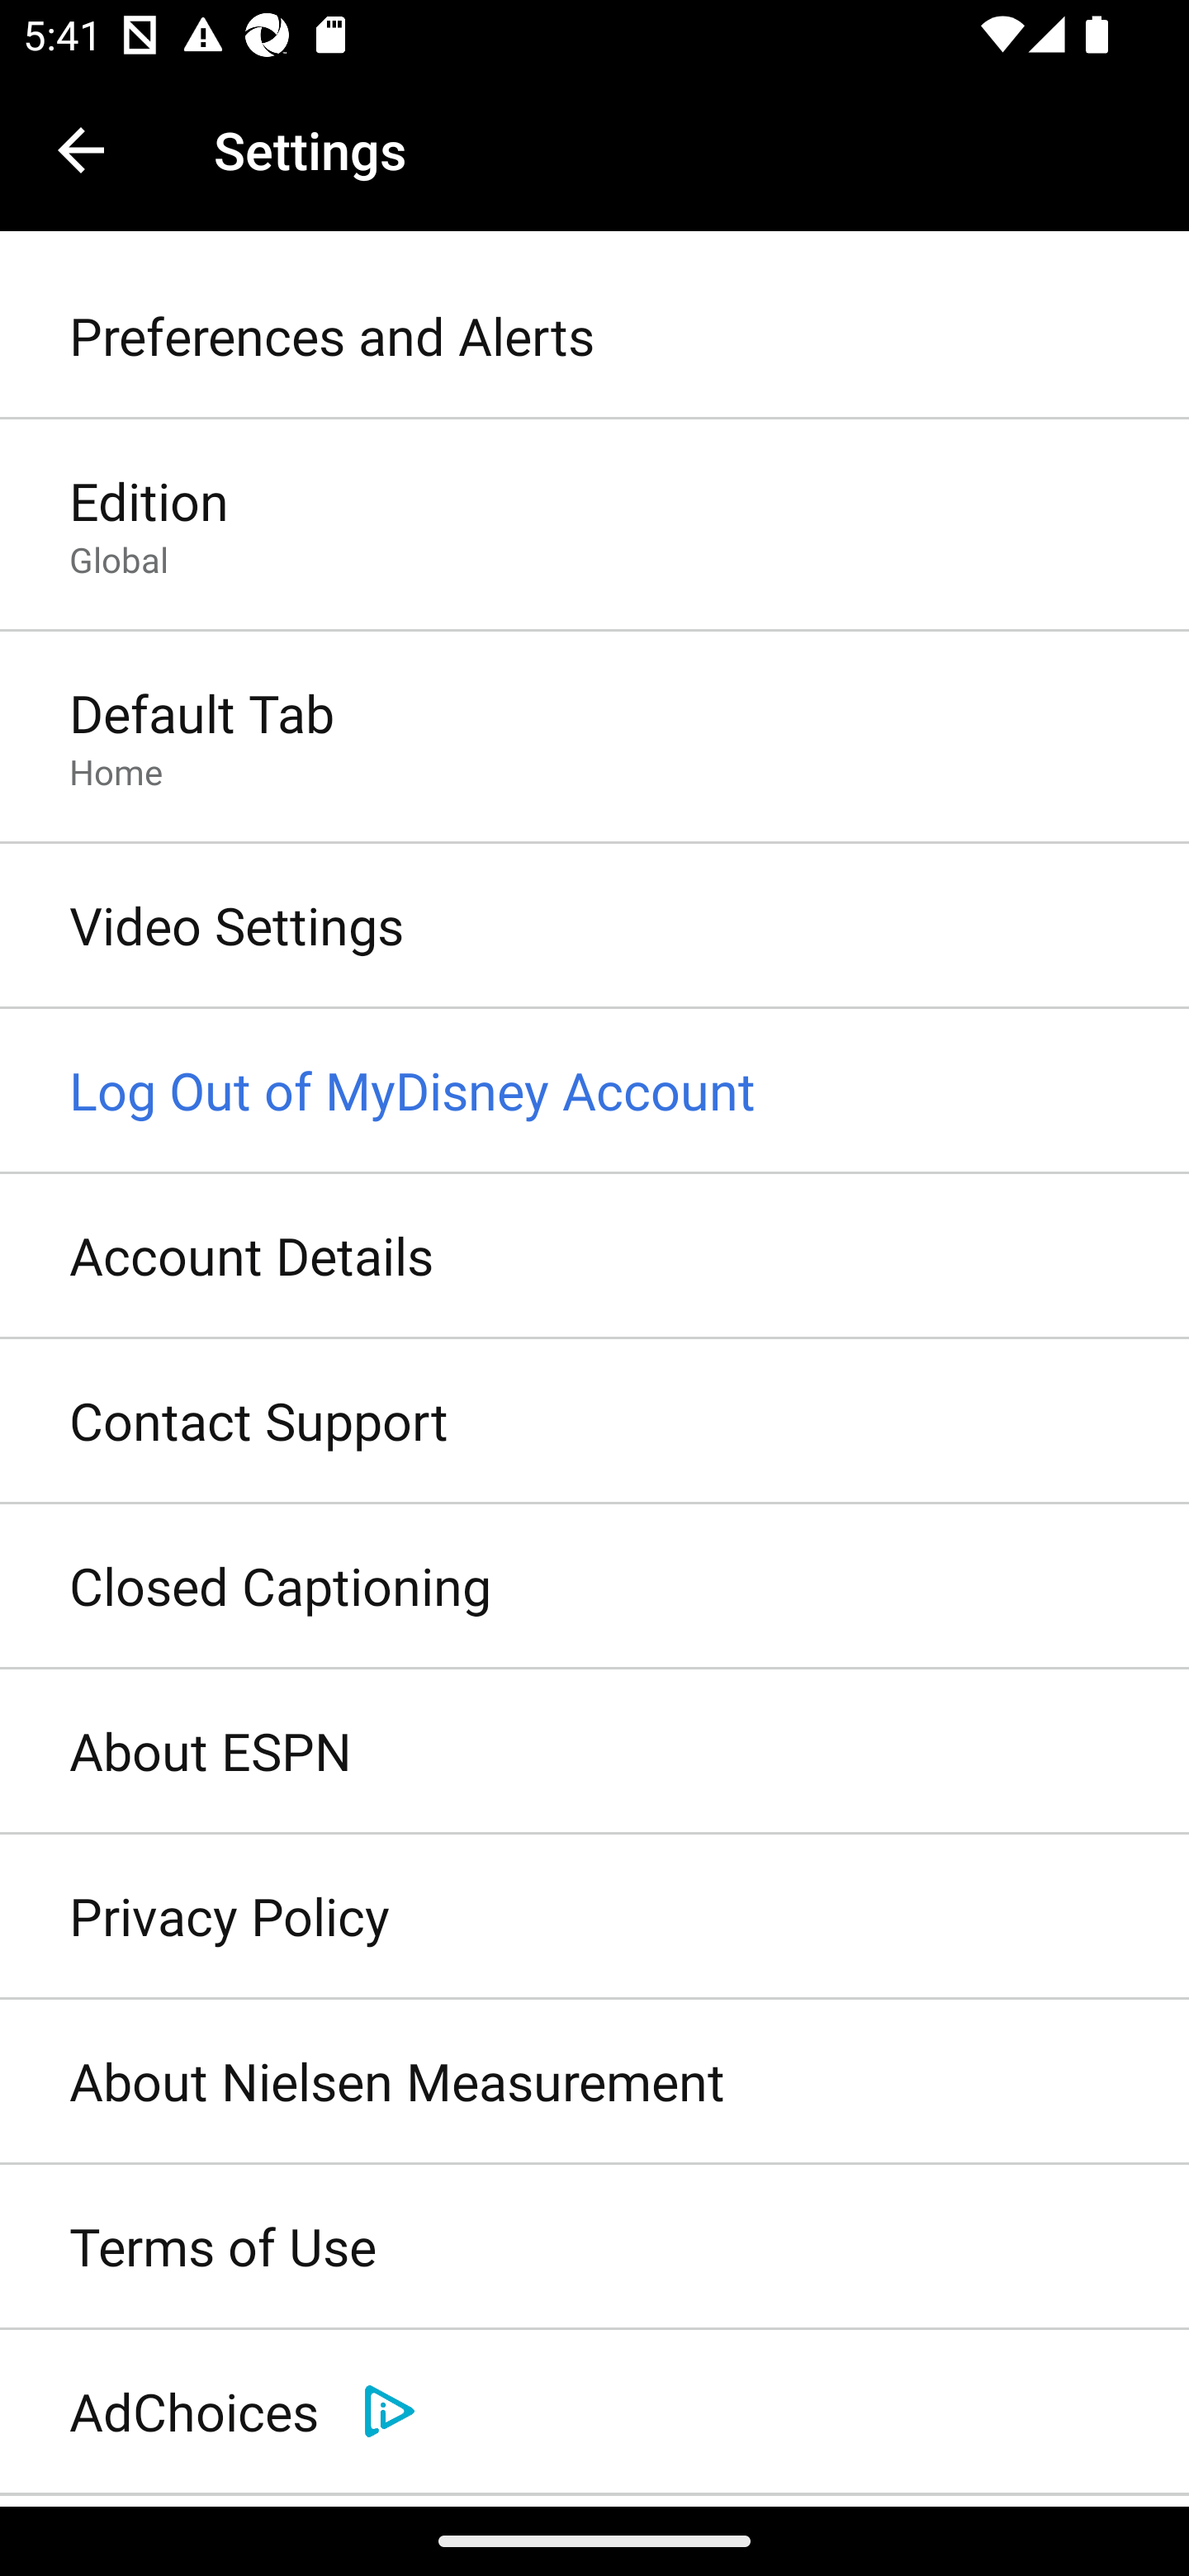 This screenshot has height=2576, width=1189. Describe the element at coordinates (594, 927) in the screenshot. I see `Video Settings` at that location.